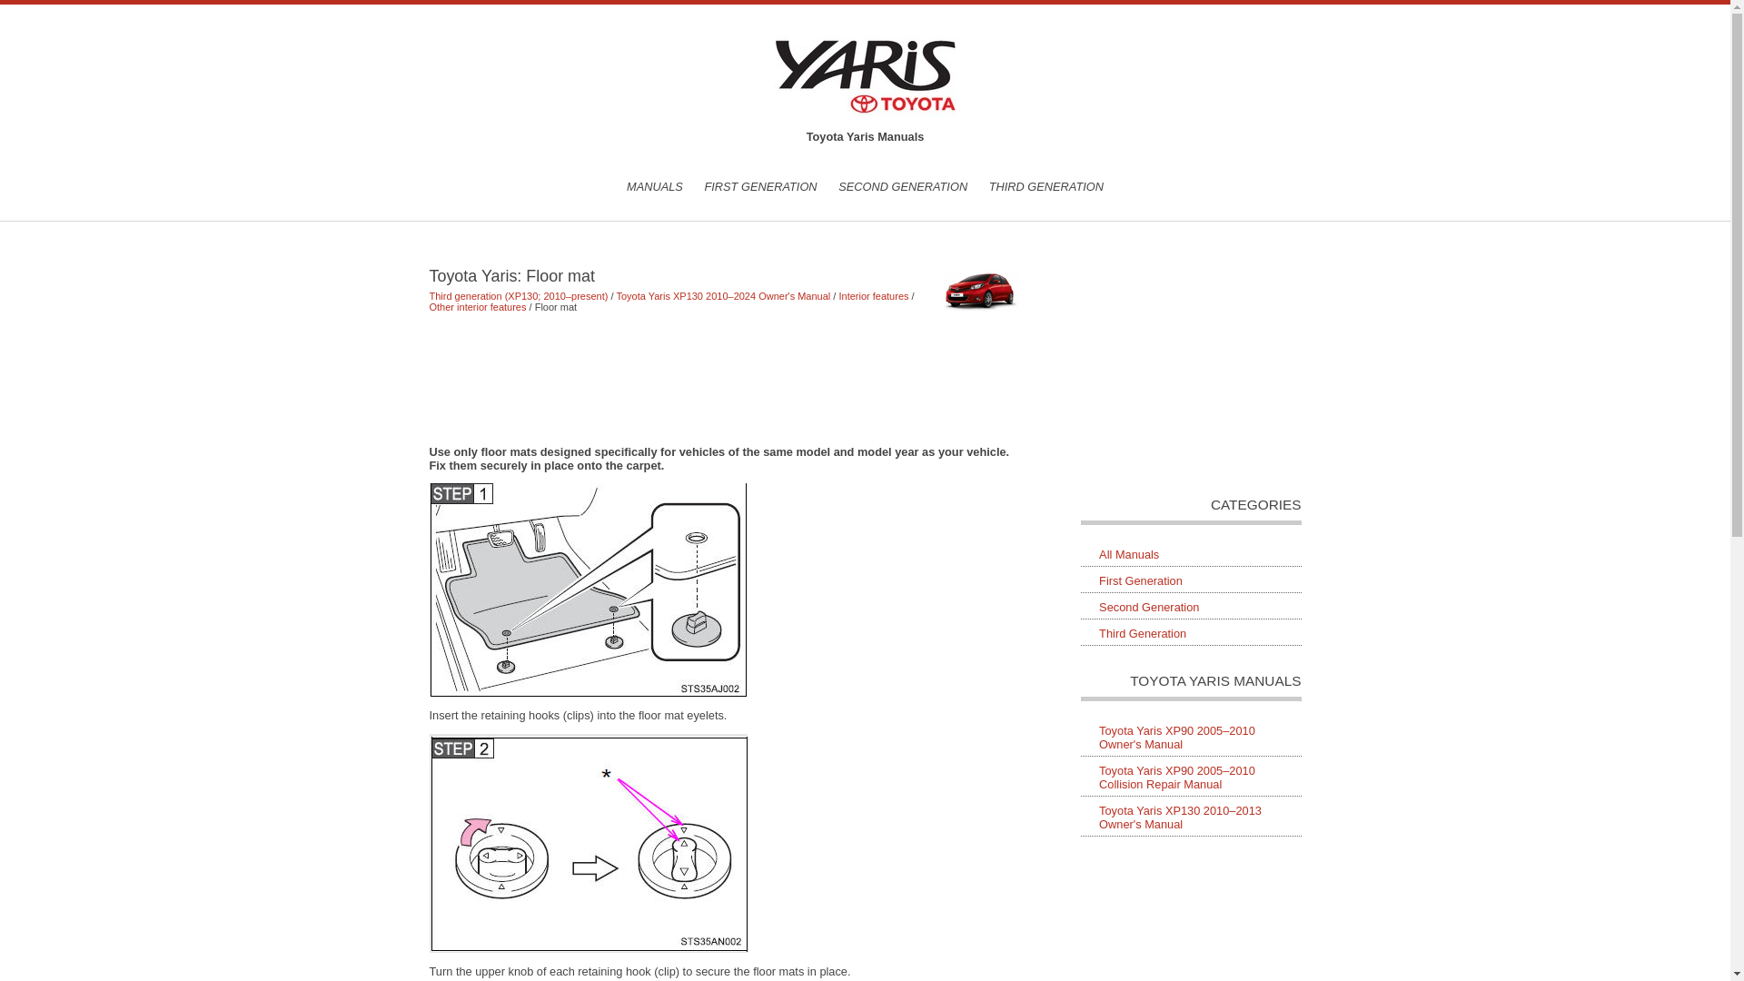 The height and width of the screenshot is (981, 1744). What do you see at coordinates (874, 295) in the screenshot?
I see `Interior features` at bounding box center [874, 295].